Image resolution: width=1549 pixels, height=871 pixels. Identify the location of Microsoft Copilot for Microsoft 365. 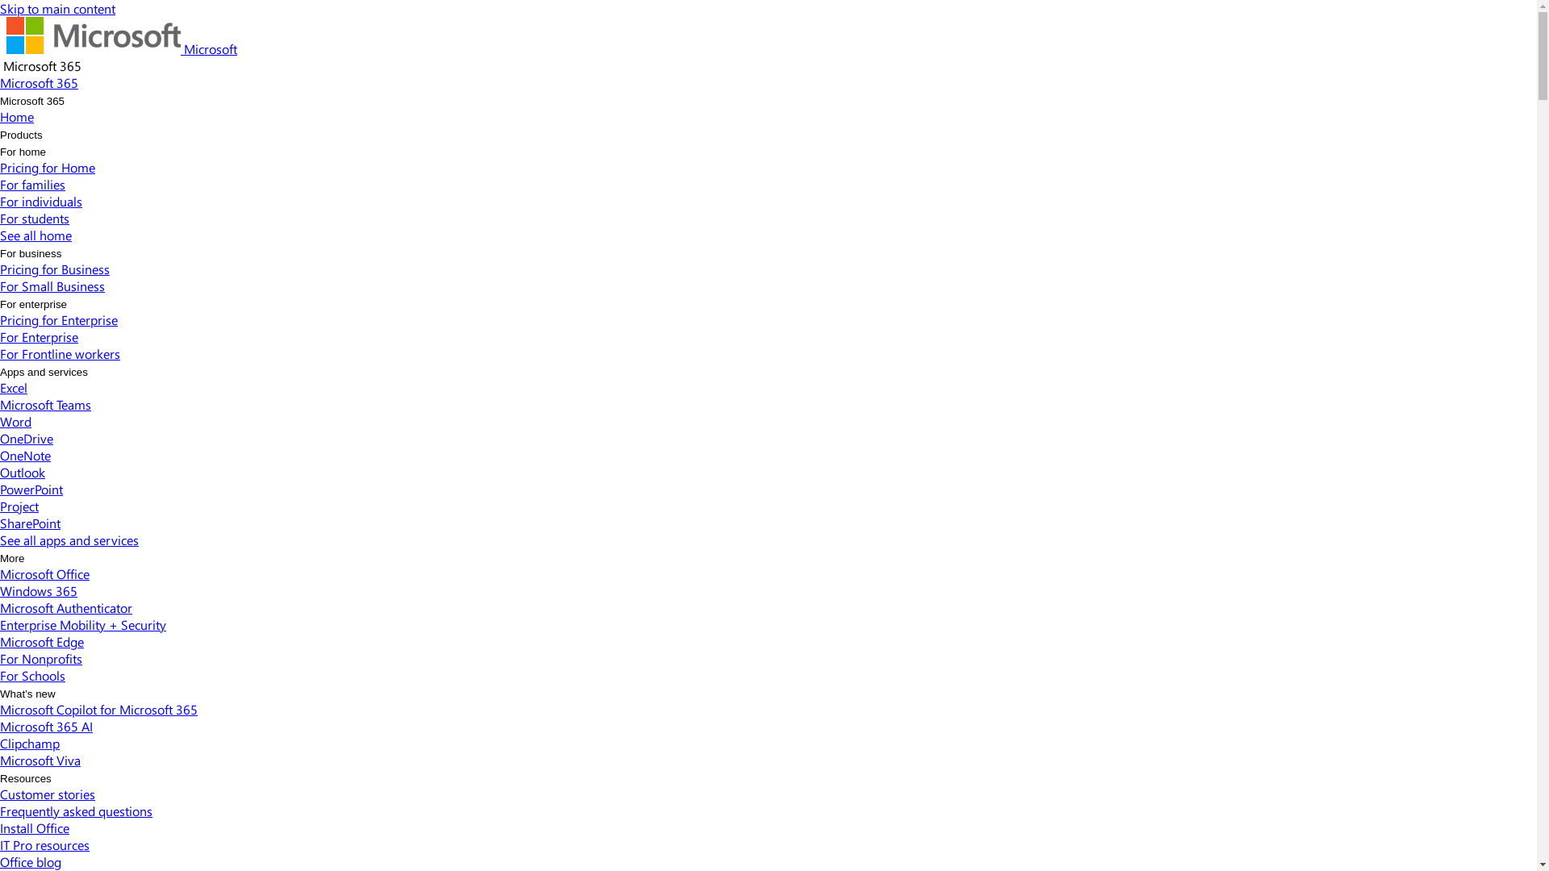
(98, 710).